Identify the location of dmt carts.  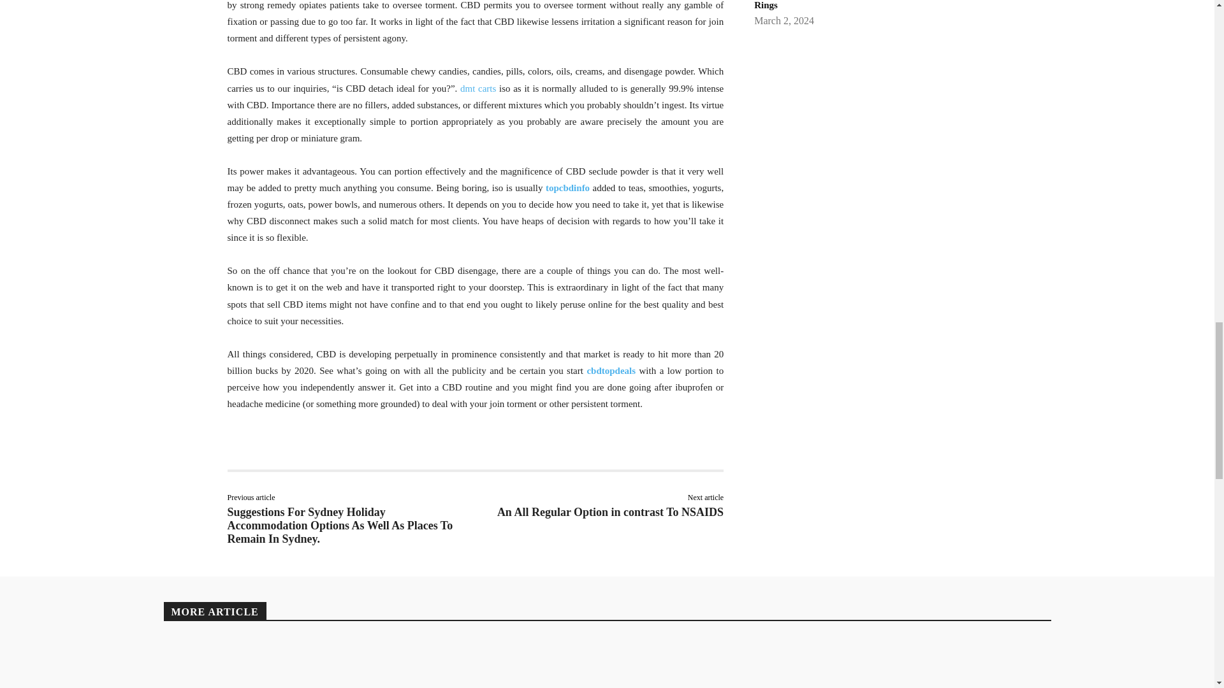
(477, 88).